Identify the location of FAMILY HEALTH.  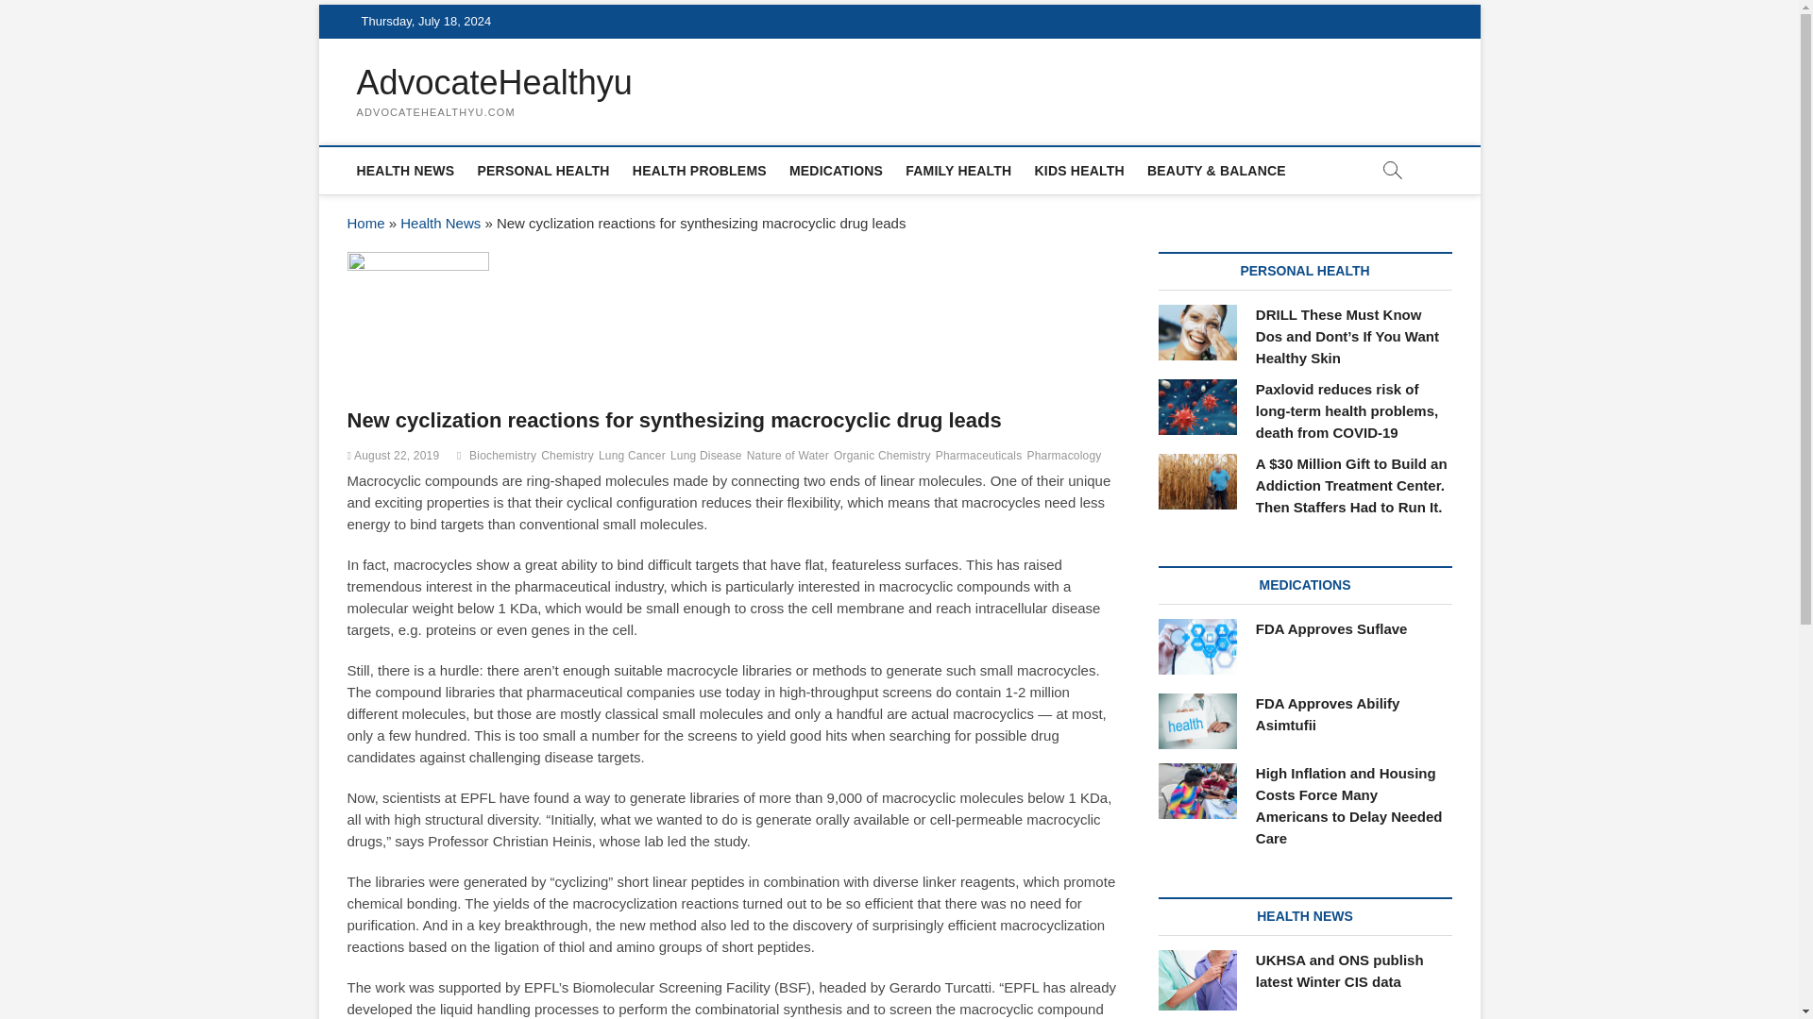
(957, 170).